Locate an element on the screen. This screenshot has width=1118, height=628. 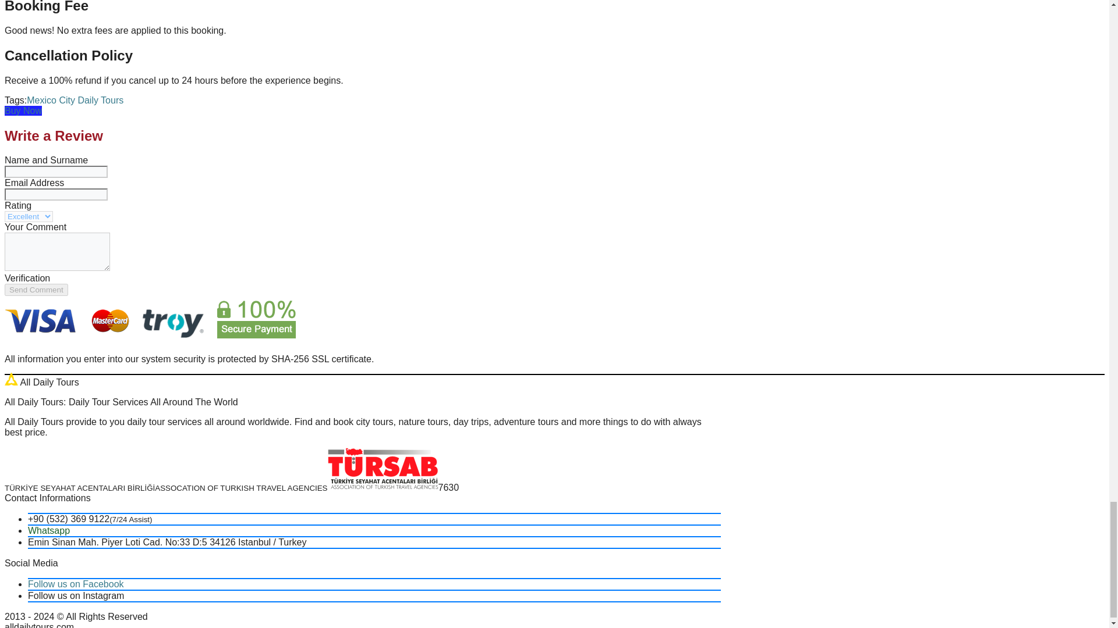
Send Comment is located at coordinates (36, 290).